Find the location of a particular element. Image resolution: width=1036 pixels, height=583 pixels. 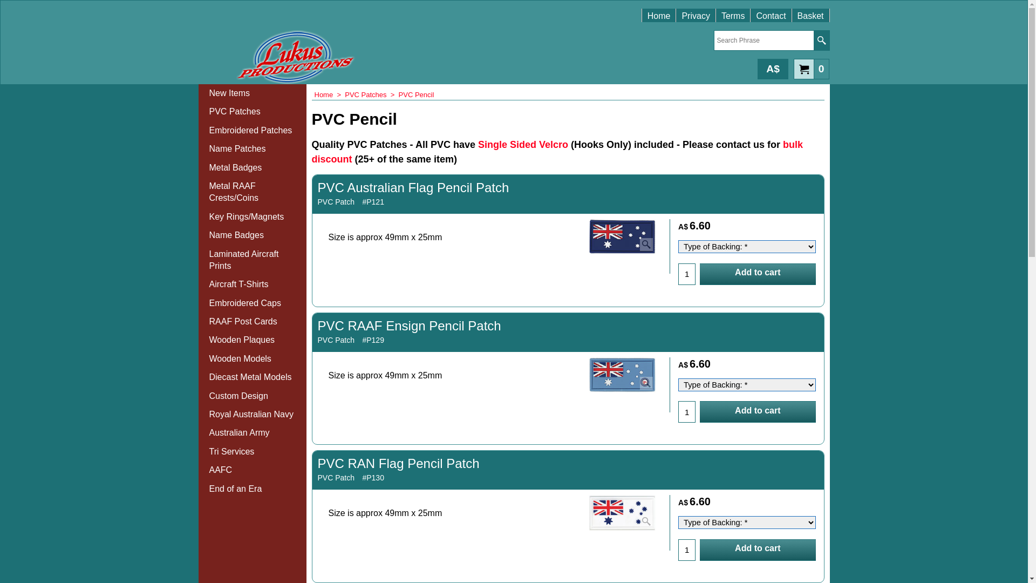

Terms is located at coordinates (733, 11).